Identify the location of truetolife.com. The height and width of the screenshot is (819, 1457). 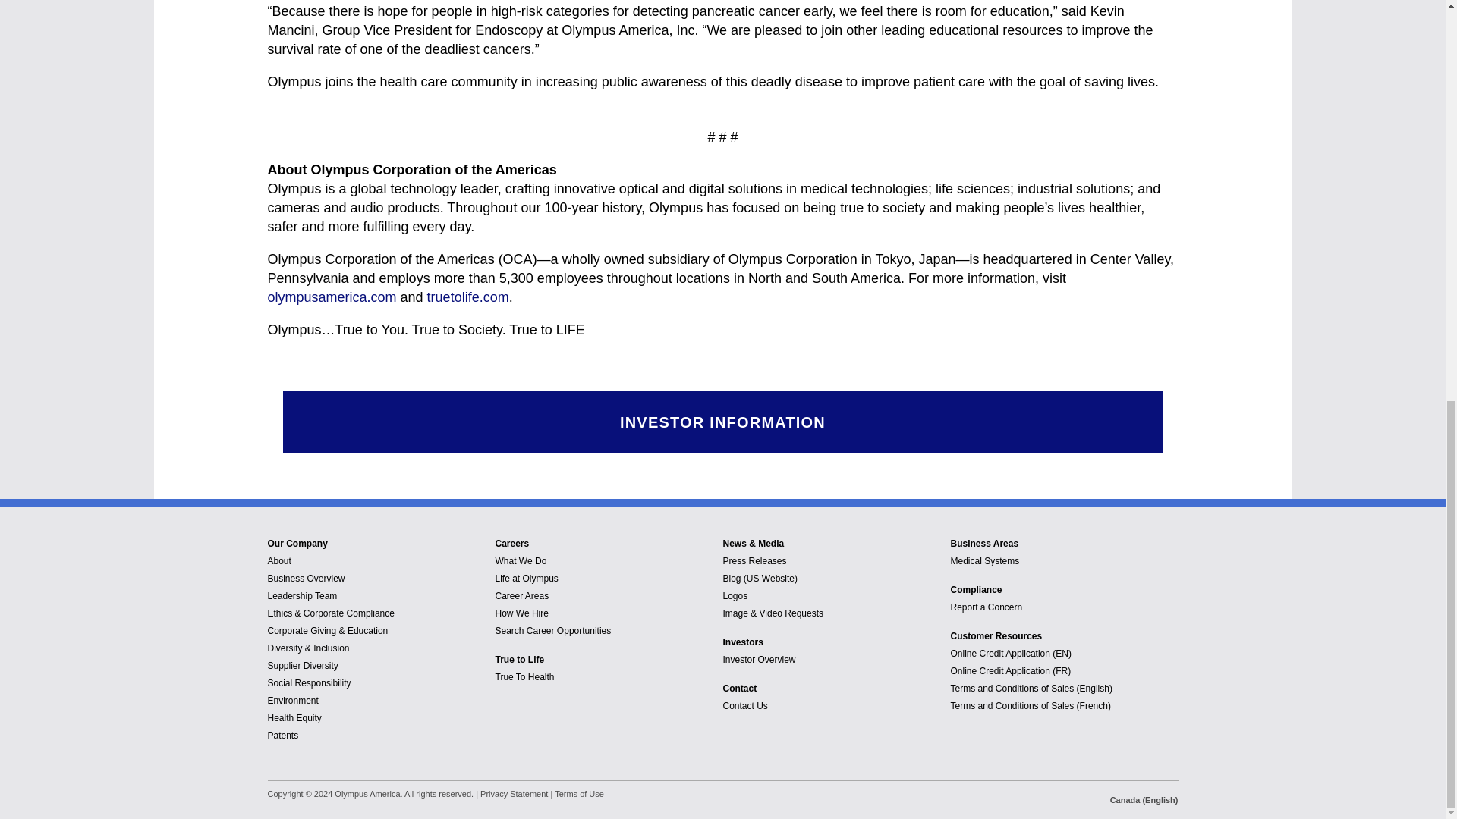
(467, 297).